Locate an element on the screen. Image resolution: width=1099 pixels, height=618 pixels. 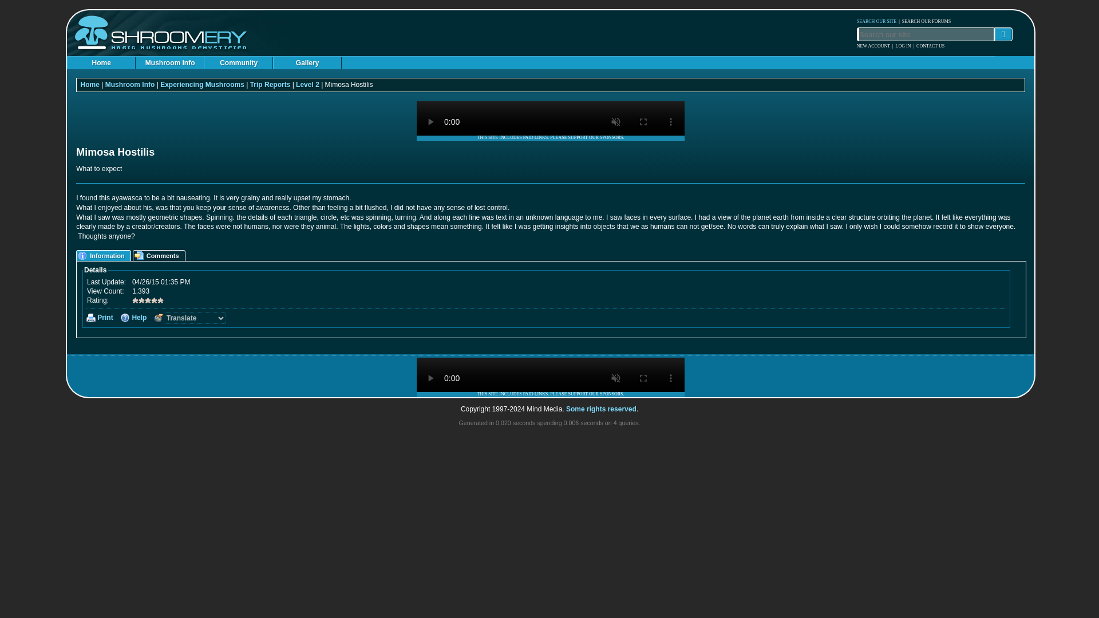
CONTACT US is located at coordinates (930, 46).